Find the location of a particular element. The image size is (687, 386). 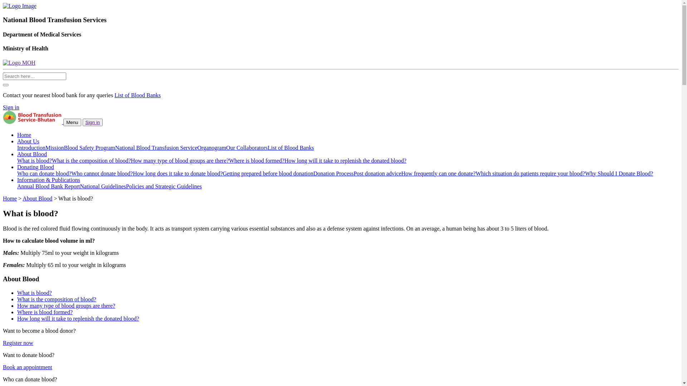

About Us is located at coordinates (28, 142).